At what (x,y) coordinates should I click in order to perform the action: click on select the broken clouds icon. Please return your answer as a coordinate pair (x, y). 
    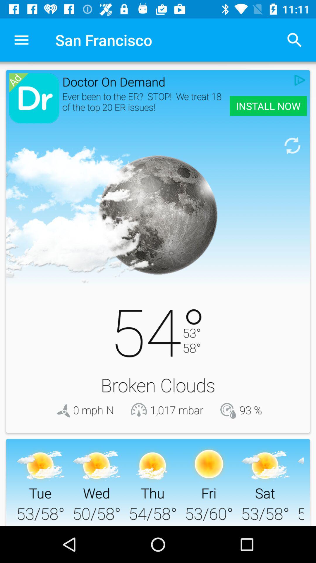
    Looking at the image, I should click on (158, 385).